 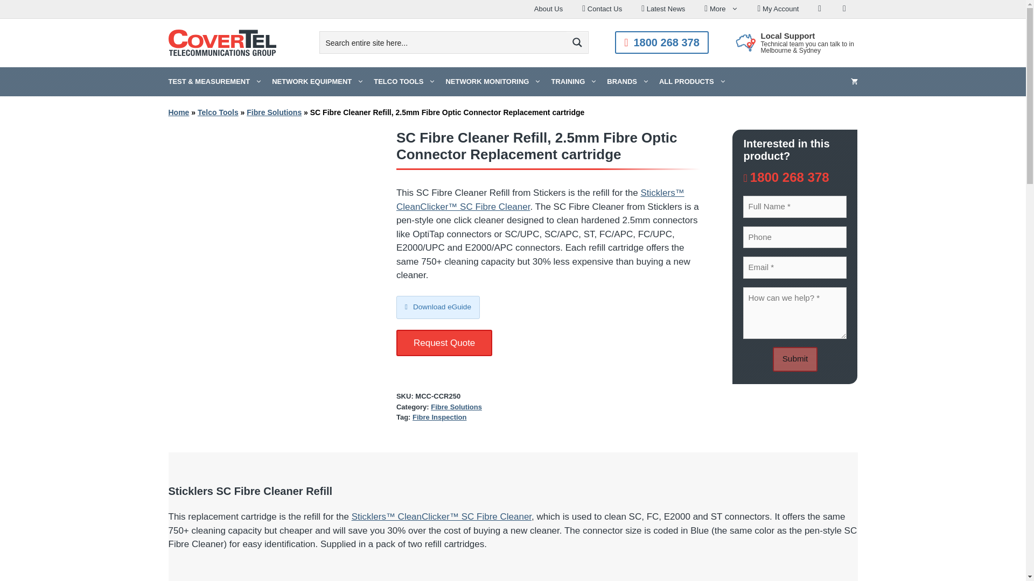 I want to click on About Us, so click(x=548, y=9).